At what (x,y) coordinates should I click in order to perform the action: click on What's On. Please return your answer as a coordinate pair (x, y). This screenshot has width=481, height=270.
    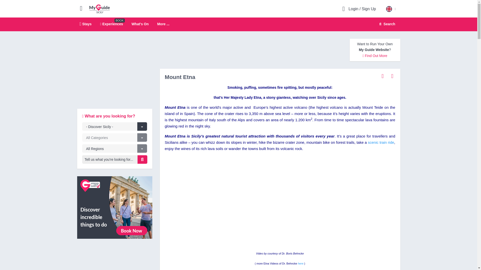
    Looking at the image, I should click on (140, 24).